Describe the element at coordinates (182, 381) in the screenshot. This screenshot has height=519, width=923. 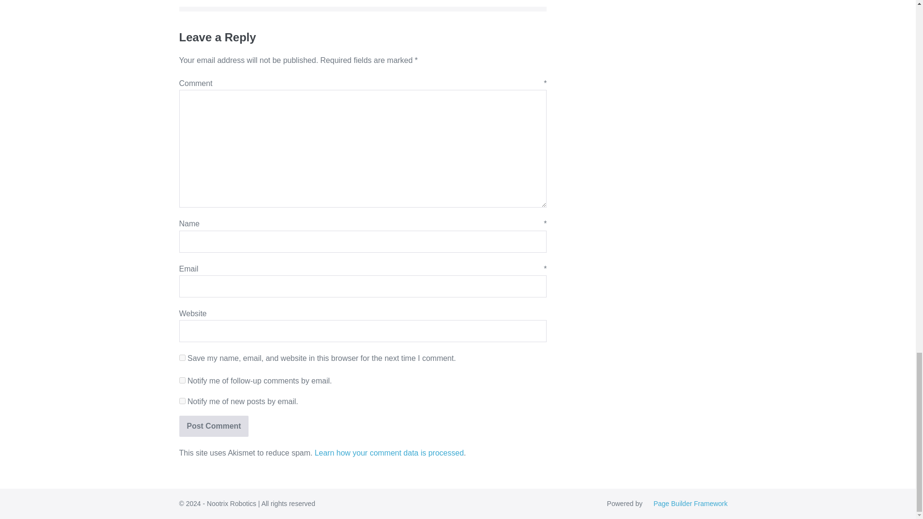
I see `subscribe` at that location.